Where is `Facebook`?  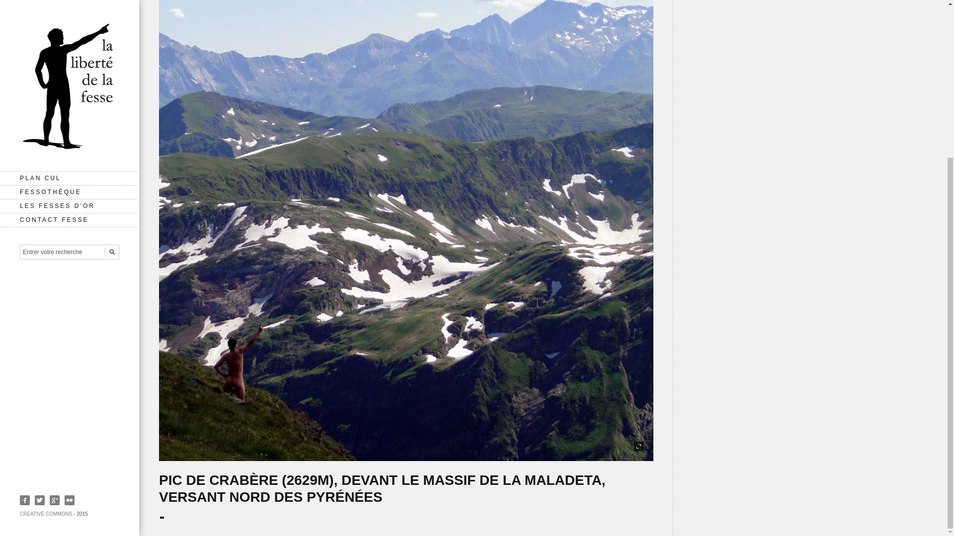
Facebook is located at coordinates (25, 283).